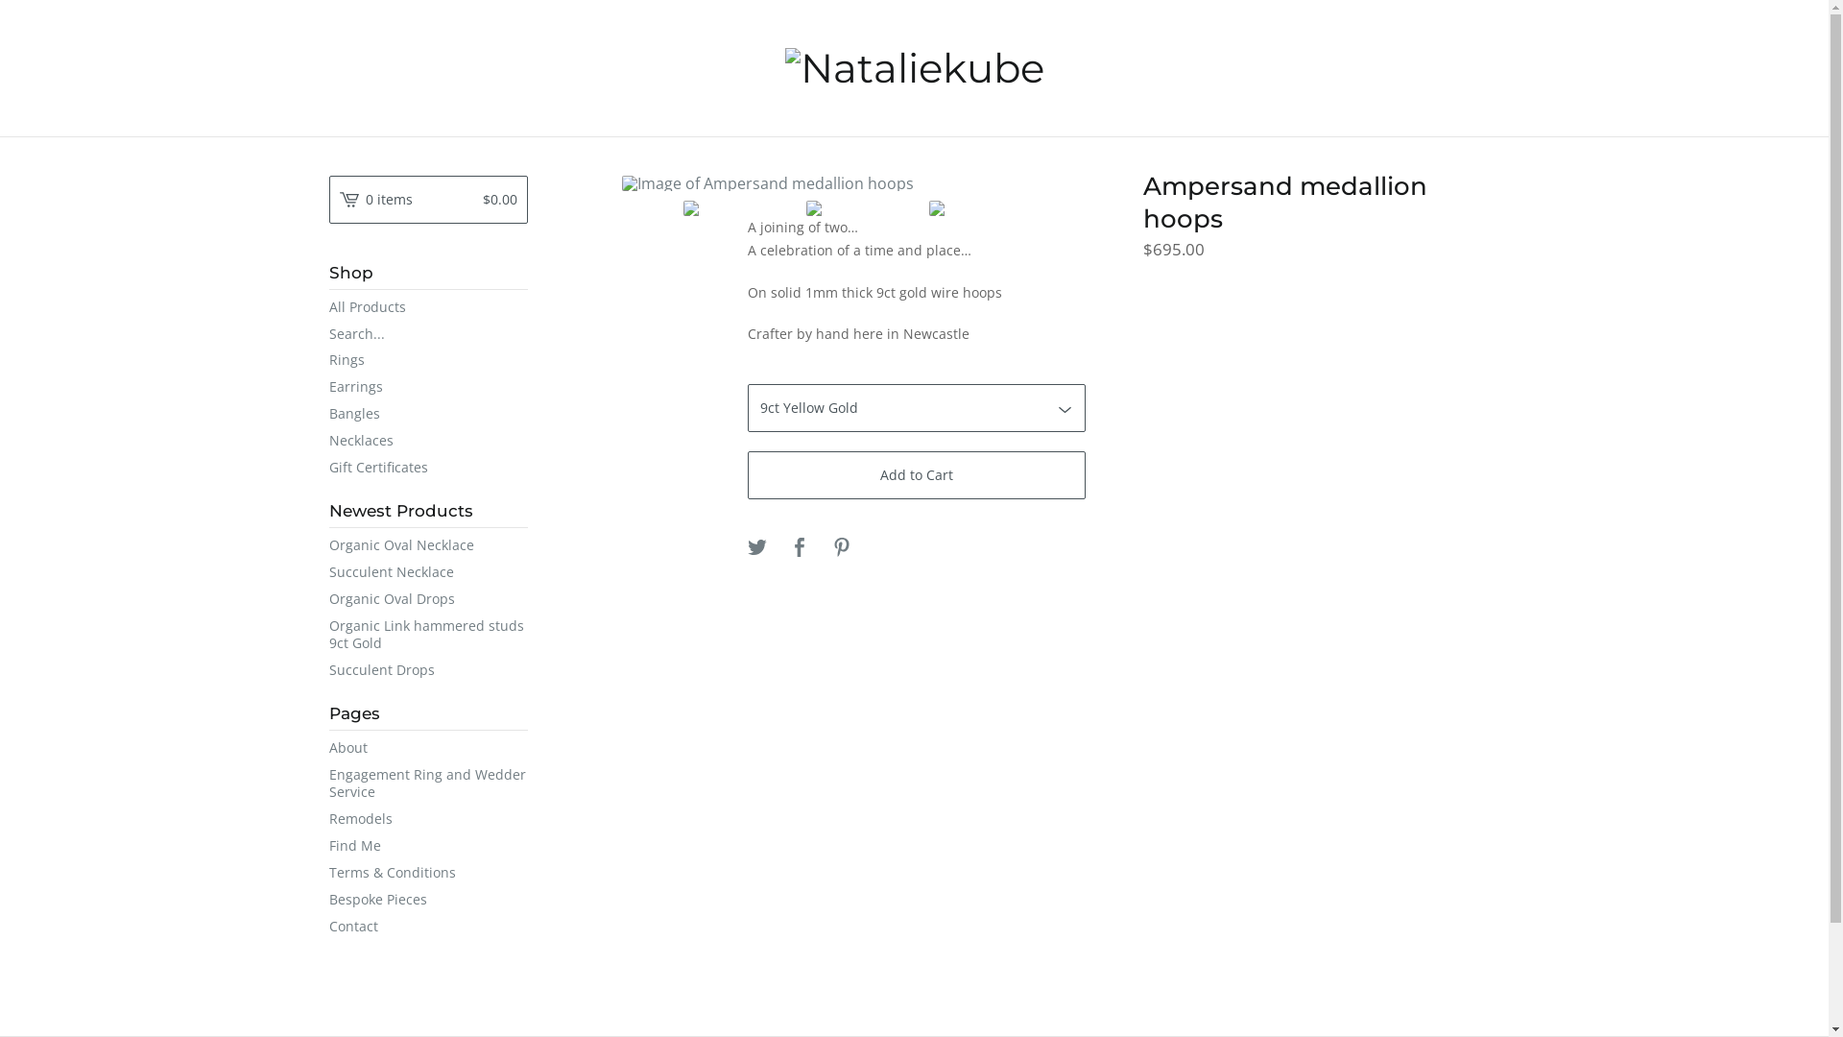  I want to click on About, so click(428, 748).